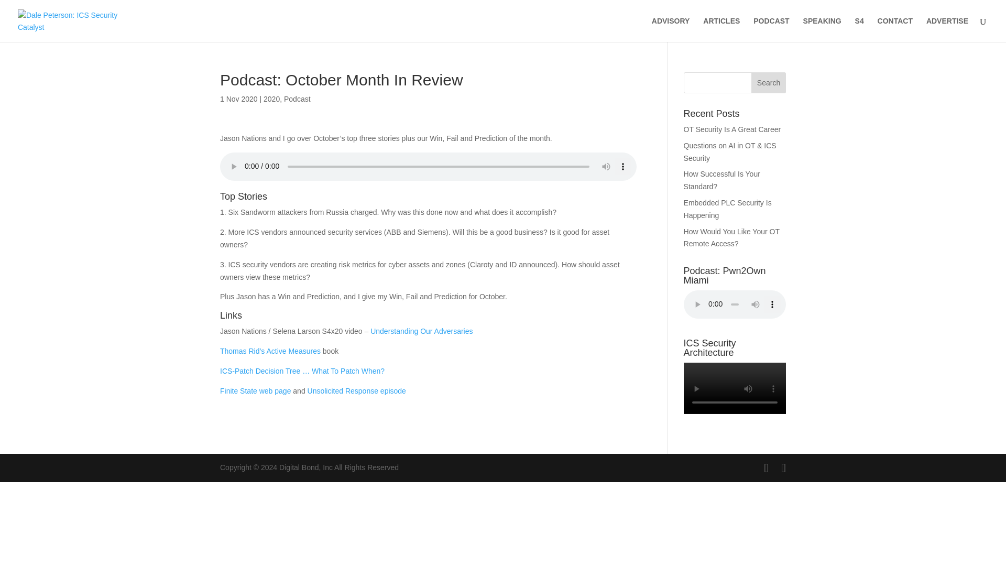  I want to click on CONTACT, so click(895, 29).